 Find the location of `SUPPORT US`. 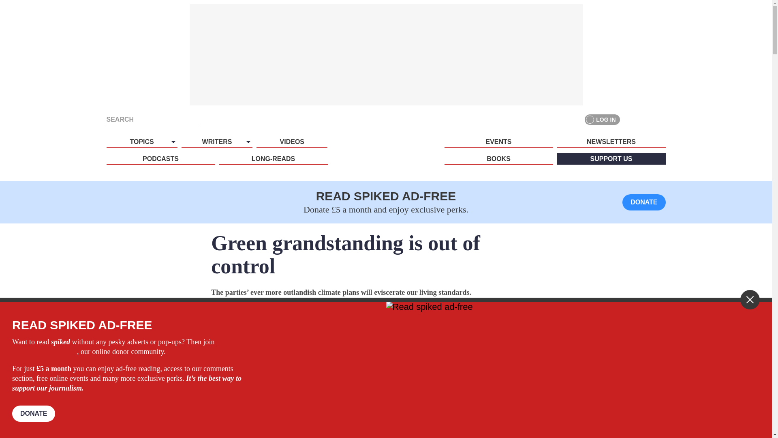

SUPPORT US is located at coordinates (611, 159).